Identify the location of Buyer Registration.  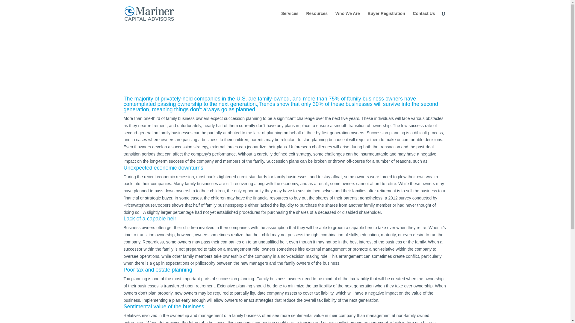
(386, 19).